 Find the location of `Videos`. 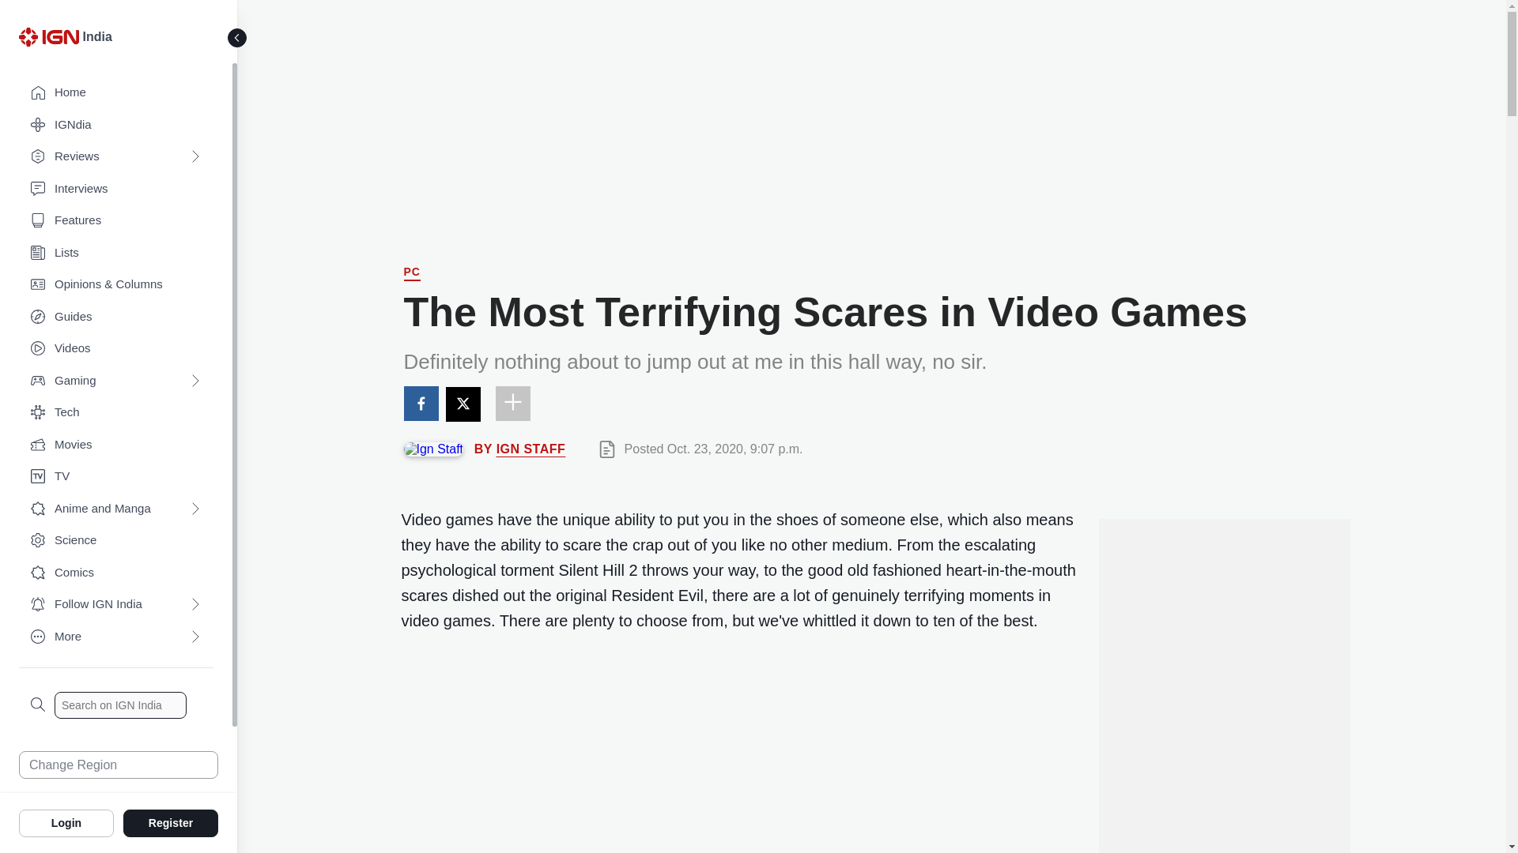

Videos is located at coordinates (115, 349).